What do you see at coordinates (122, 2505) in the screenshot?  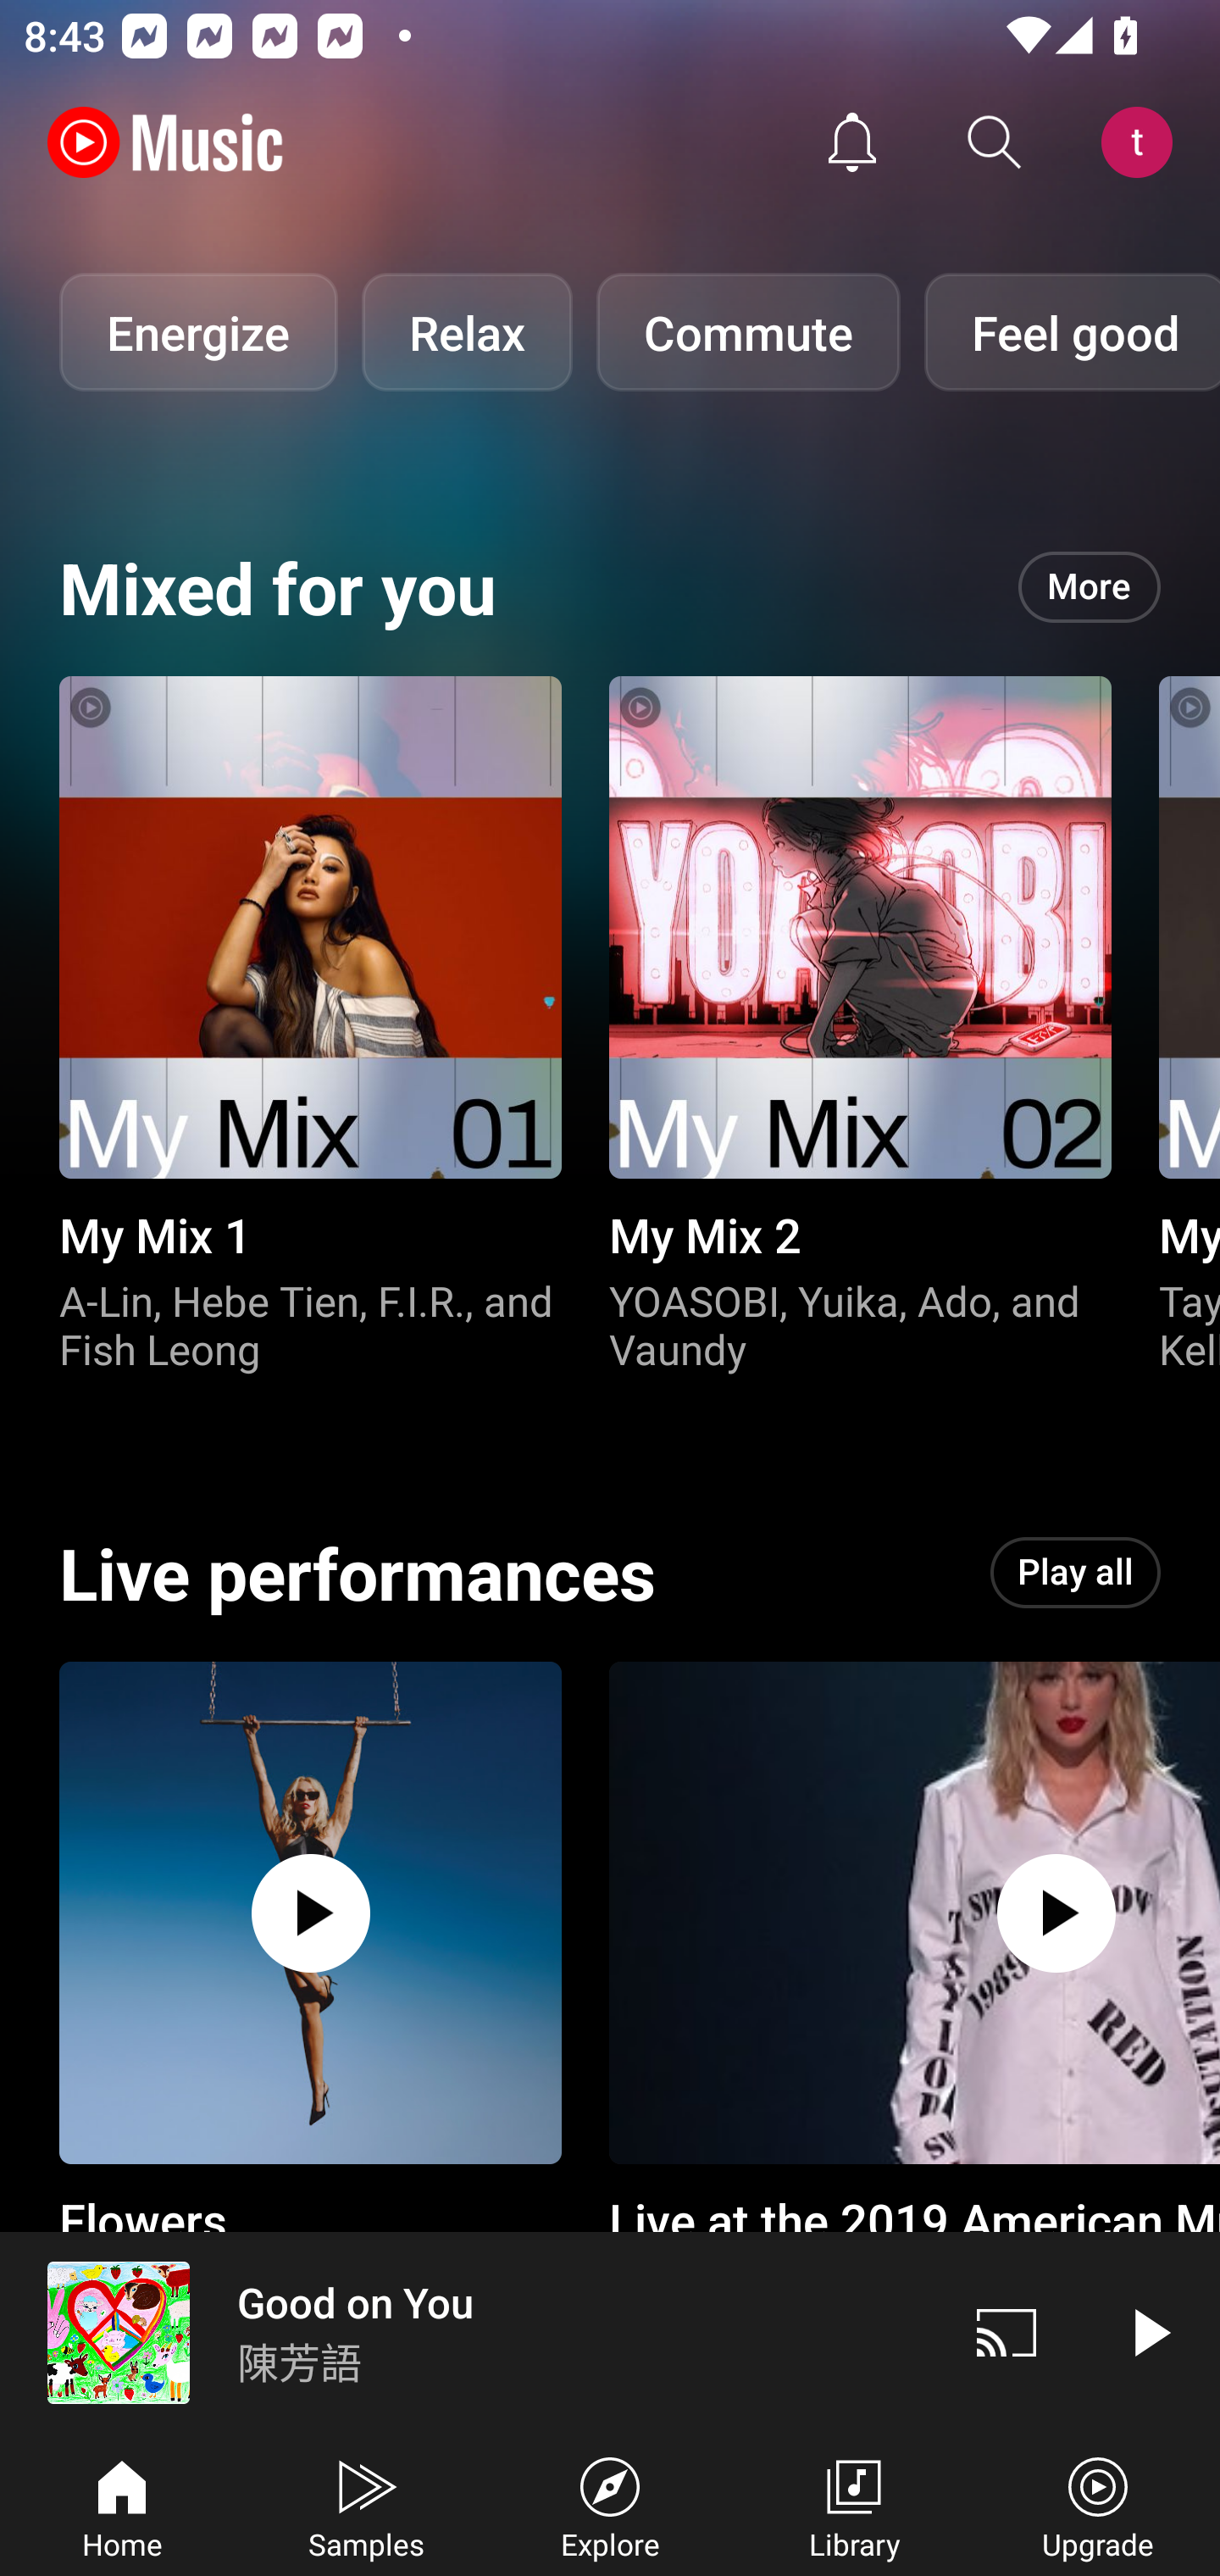 I see `Home` at bounding box center [122, 2505].